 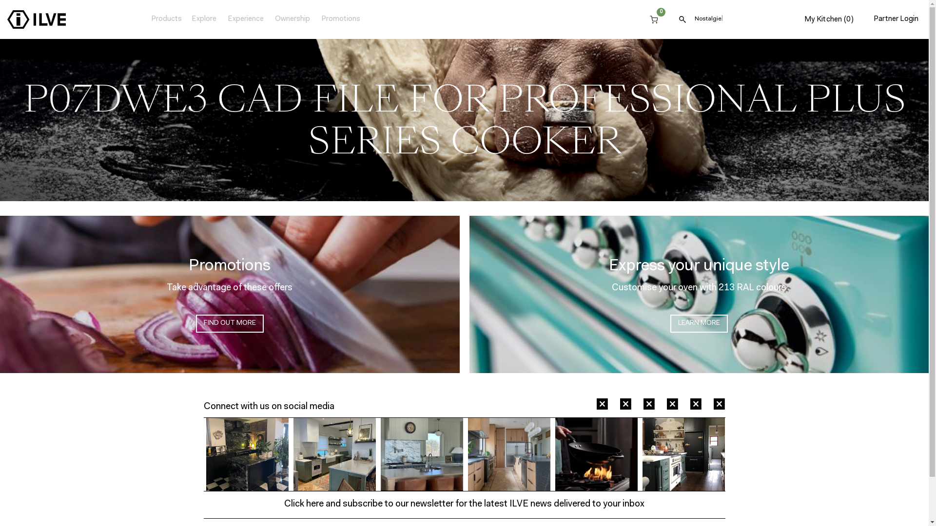 I want to click on Experience, so click(x=246, y=19).